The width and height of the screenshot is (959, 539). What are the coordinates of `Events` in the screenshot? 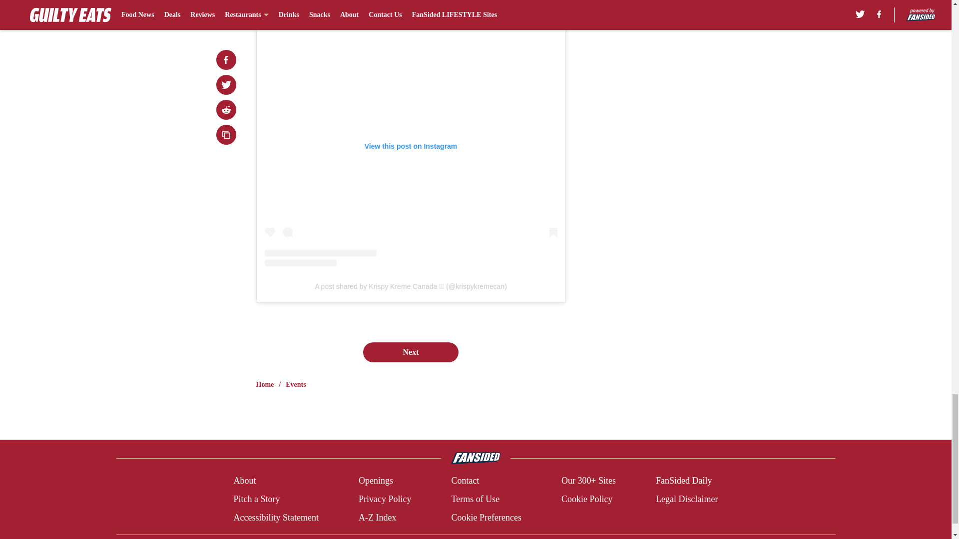 It's located at (296, 384).